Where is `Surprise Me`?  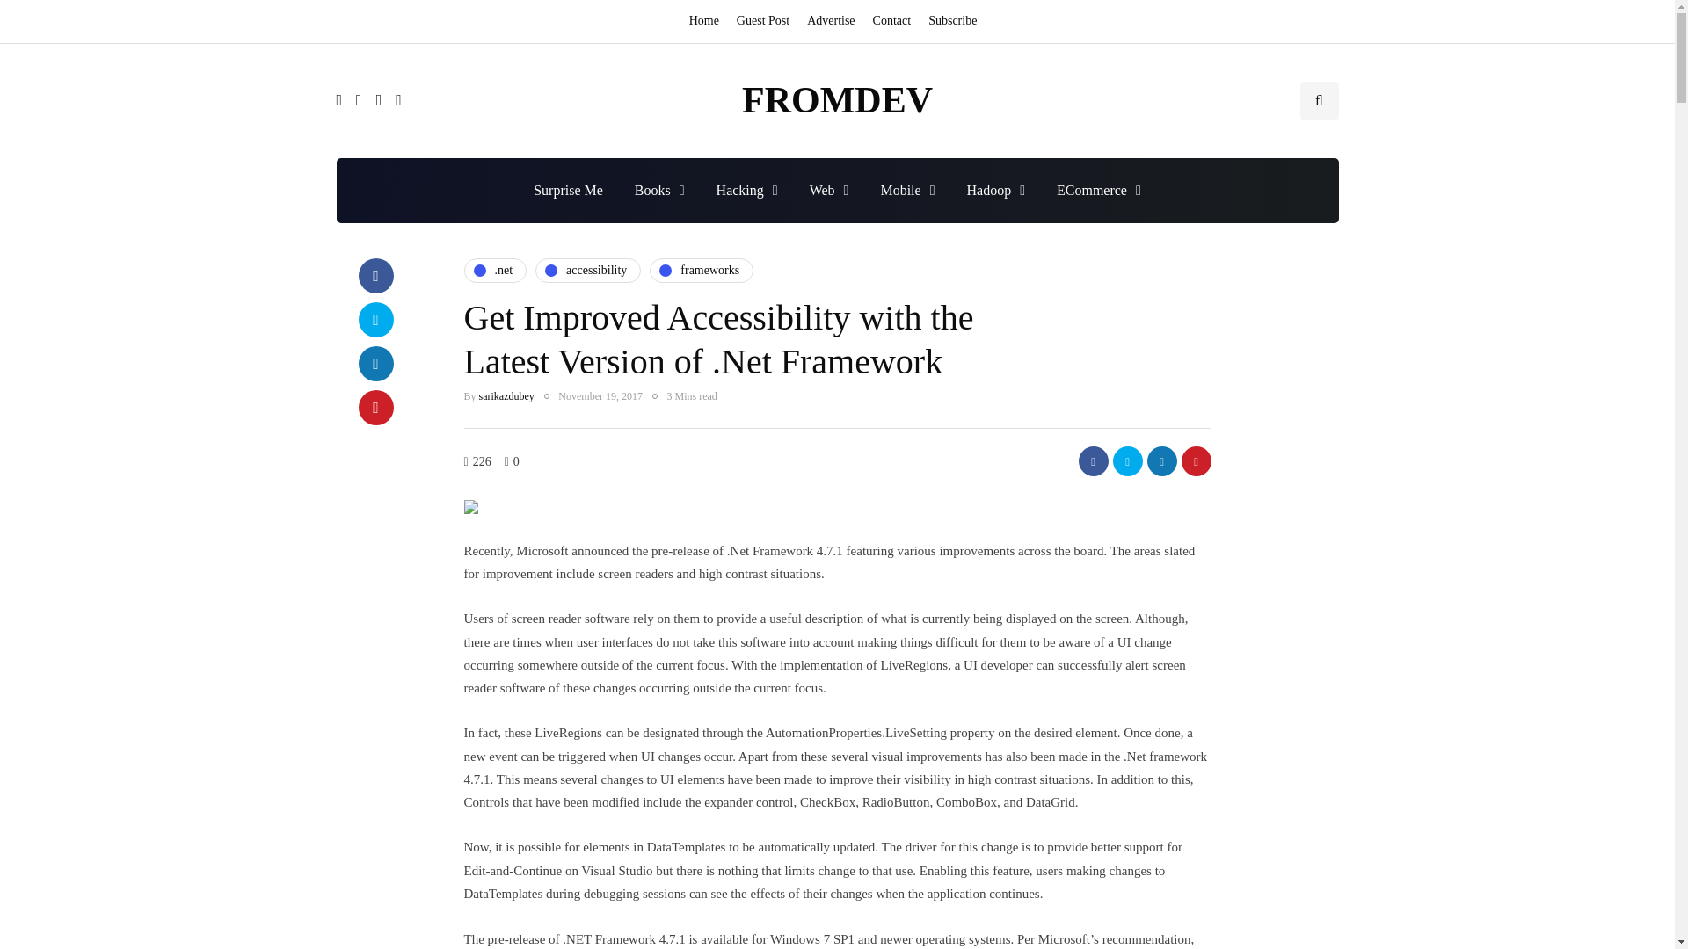
Surprise Me is located at coordinates (568, 190).